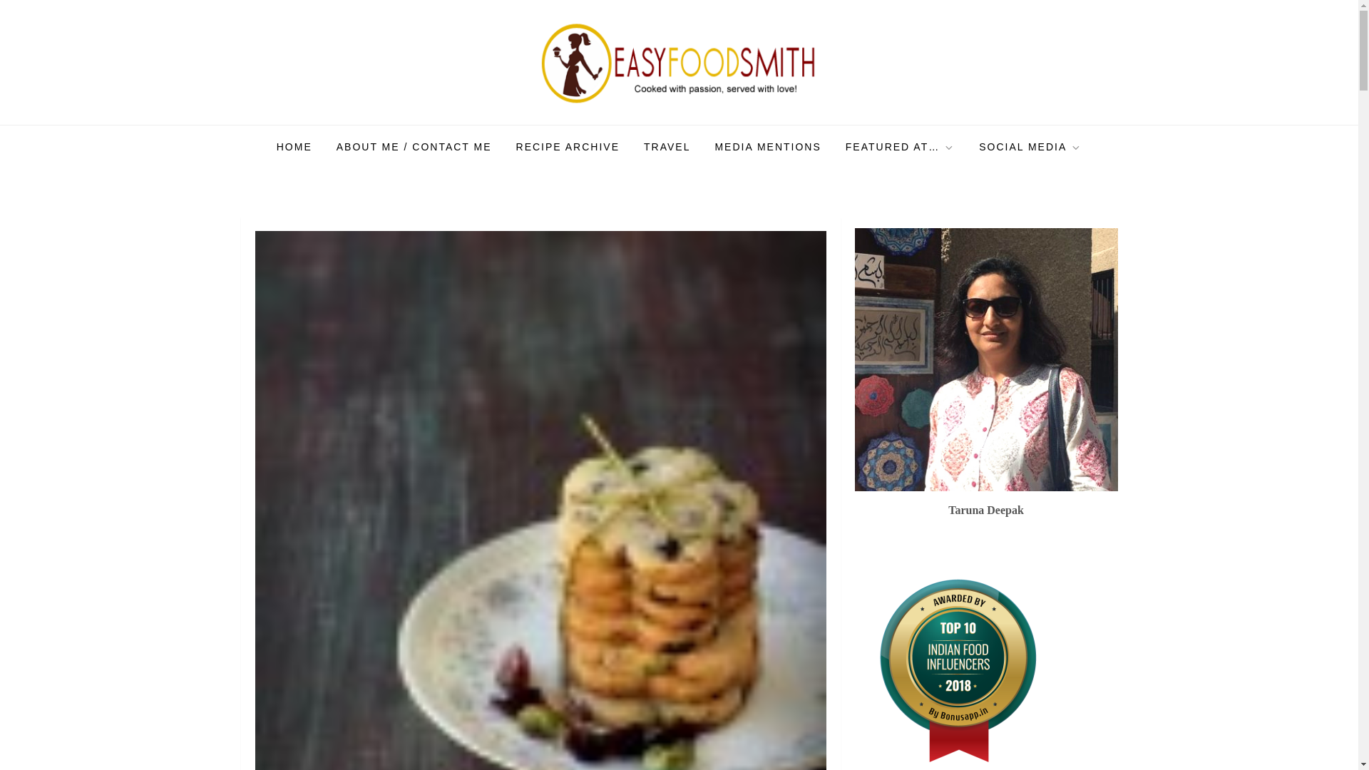 This screenshot has height=770, width=1369. Describe the element at coordinates (294, 147) in the screenshot. I see `HOME` at that location.